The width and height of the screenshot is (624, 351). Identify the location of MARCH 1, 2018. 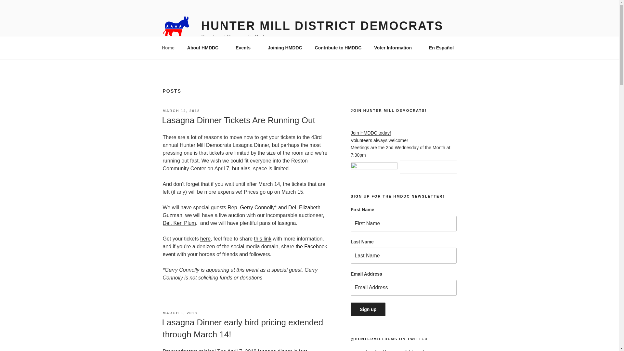
(179, 313).